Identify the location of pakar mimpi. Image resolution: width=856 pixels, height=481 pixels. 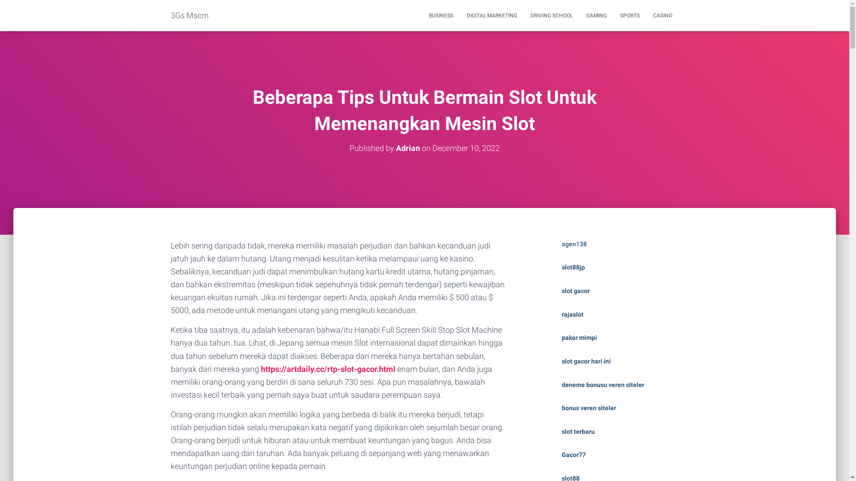
(580, 342).